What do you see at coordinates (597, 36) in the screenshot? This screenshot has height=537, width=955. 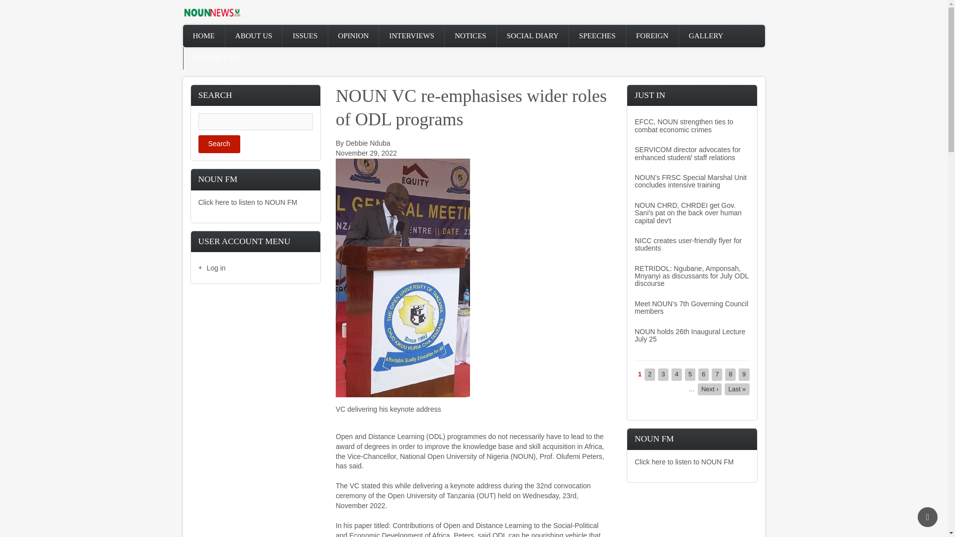 I see `SPEECHES` at bounding box center [597, 36].